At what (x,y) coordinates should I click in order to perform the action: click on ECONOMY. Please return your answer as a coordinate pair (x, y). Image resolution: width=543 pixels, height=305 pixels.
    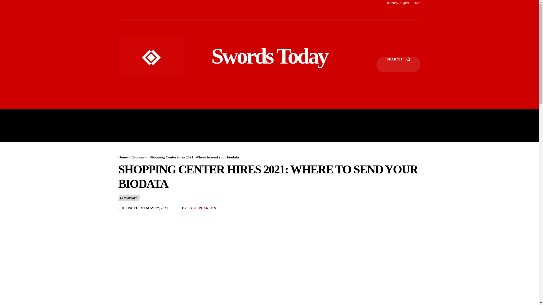
    Looking at the image, I should click on (129, 198).